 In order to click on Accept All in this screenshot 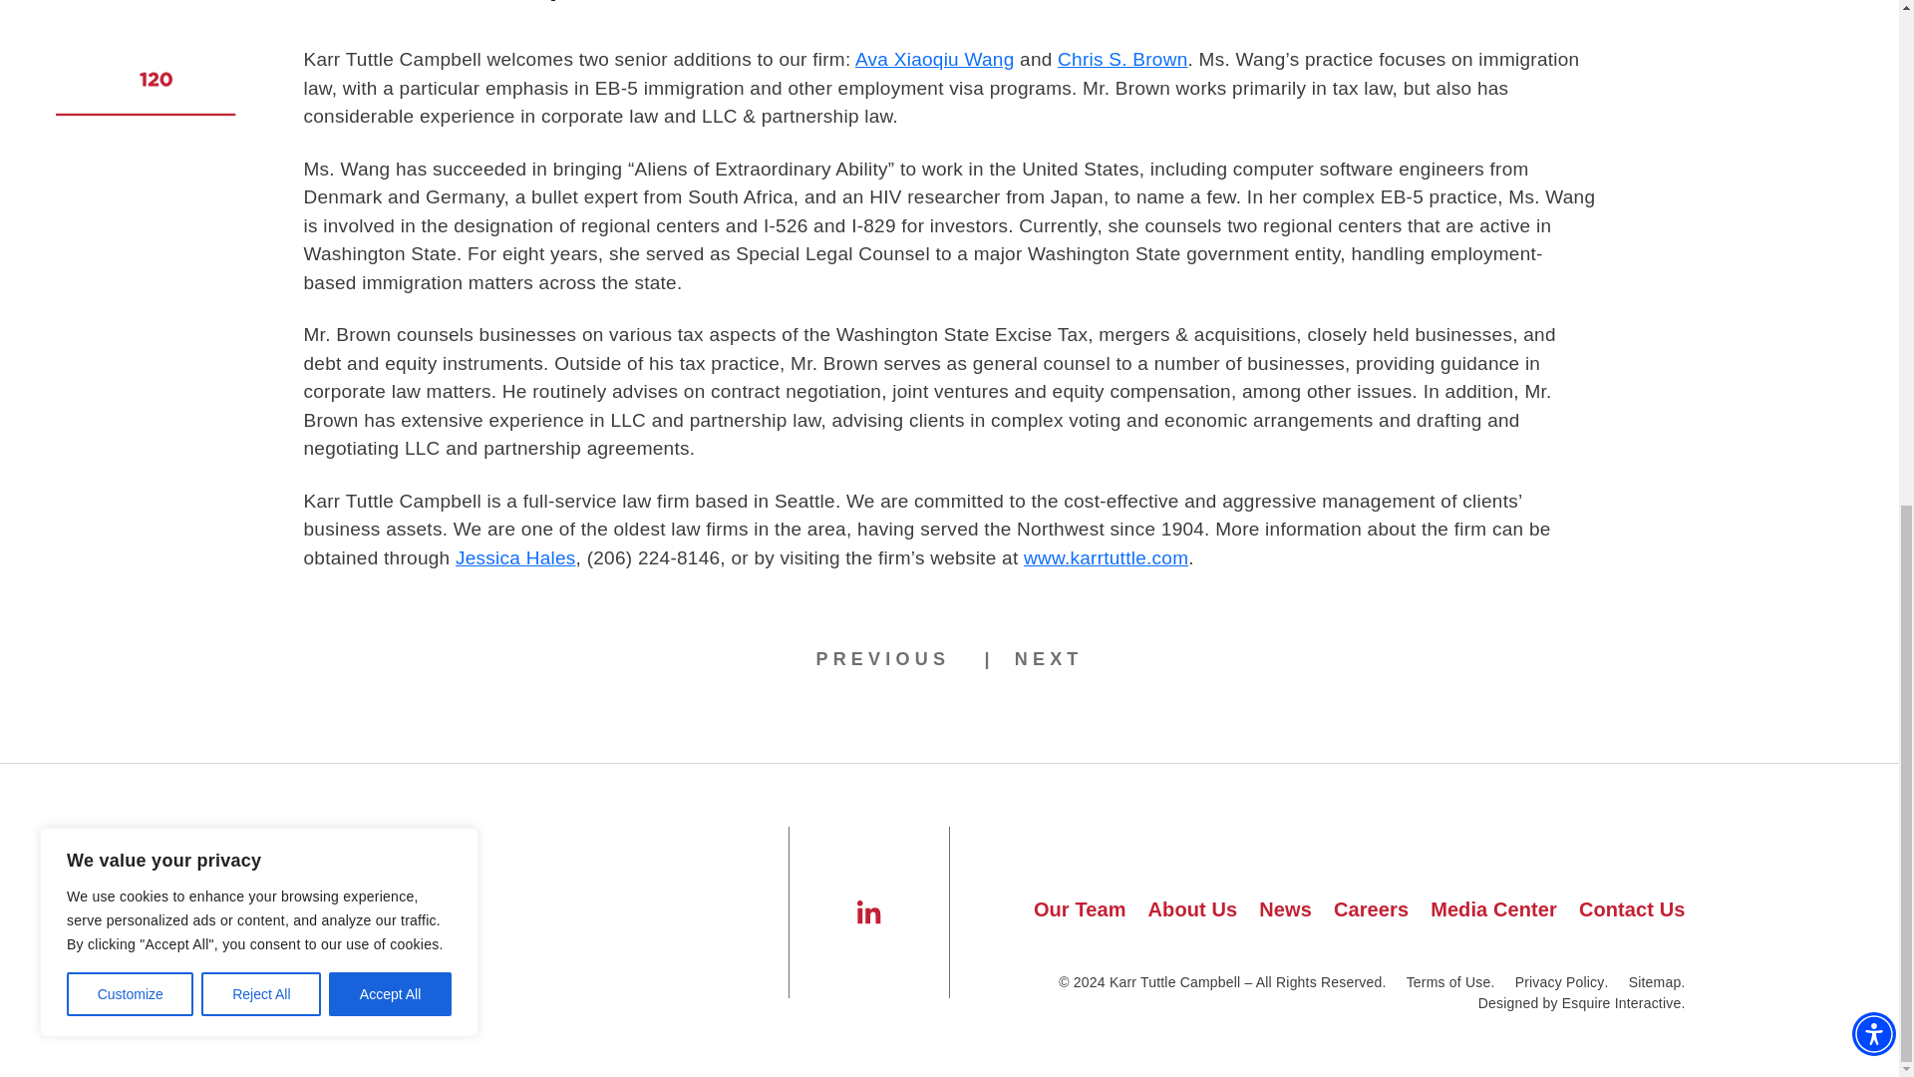, I will do `click(391, 46)`.